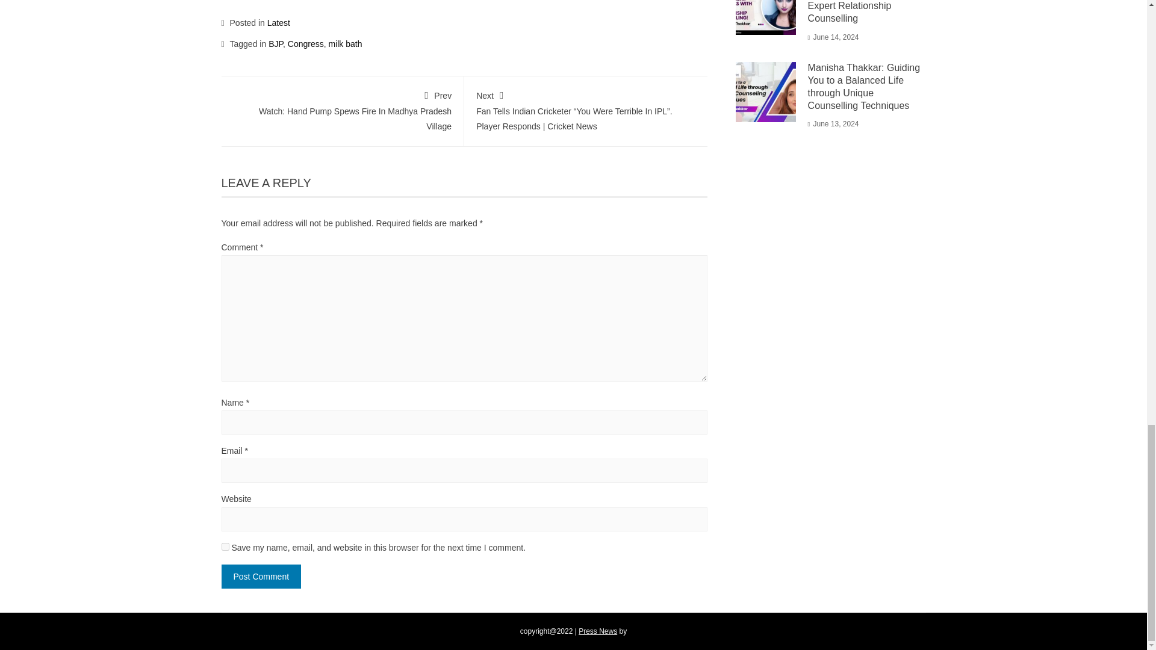 The width and height of the screenshot is (1156, 650). I want to click on milk bath, so click(344, 43).